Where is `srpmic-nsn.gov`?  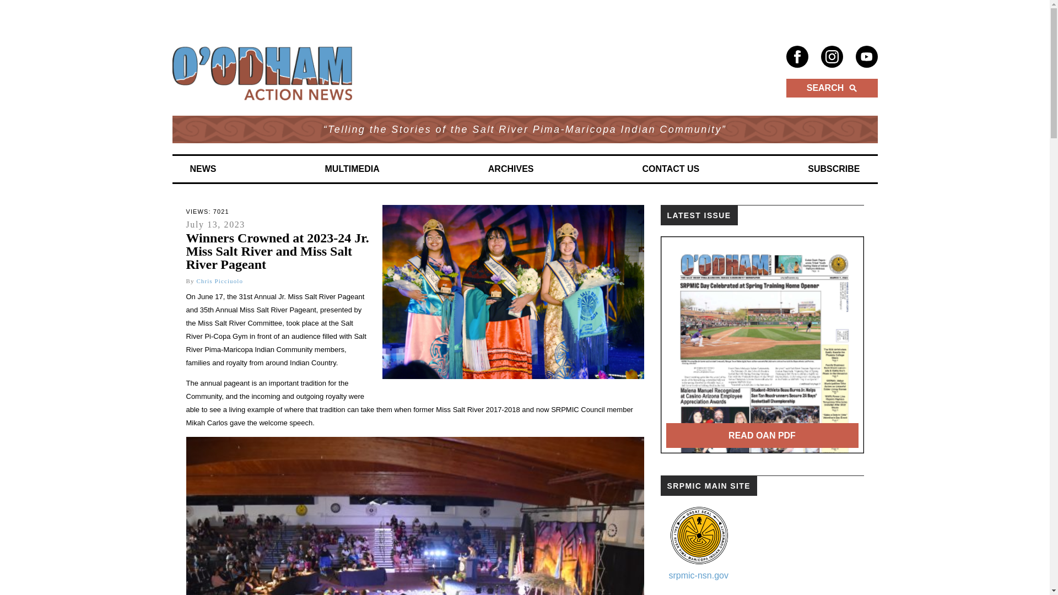
srpmic-nsn.gov is located at coordinates (699, 575).